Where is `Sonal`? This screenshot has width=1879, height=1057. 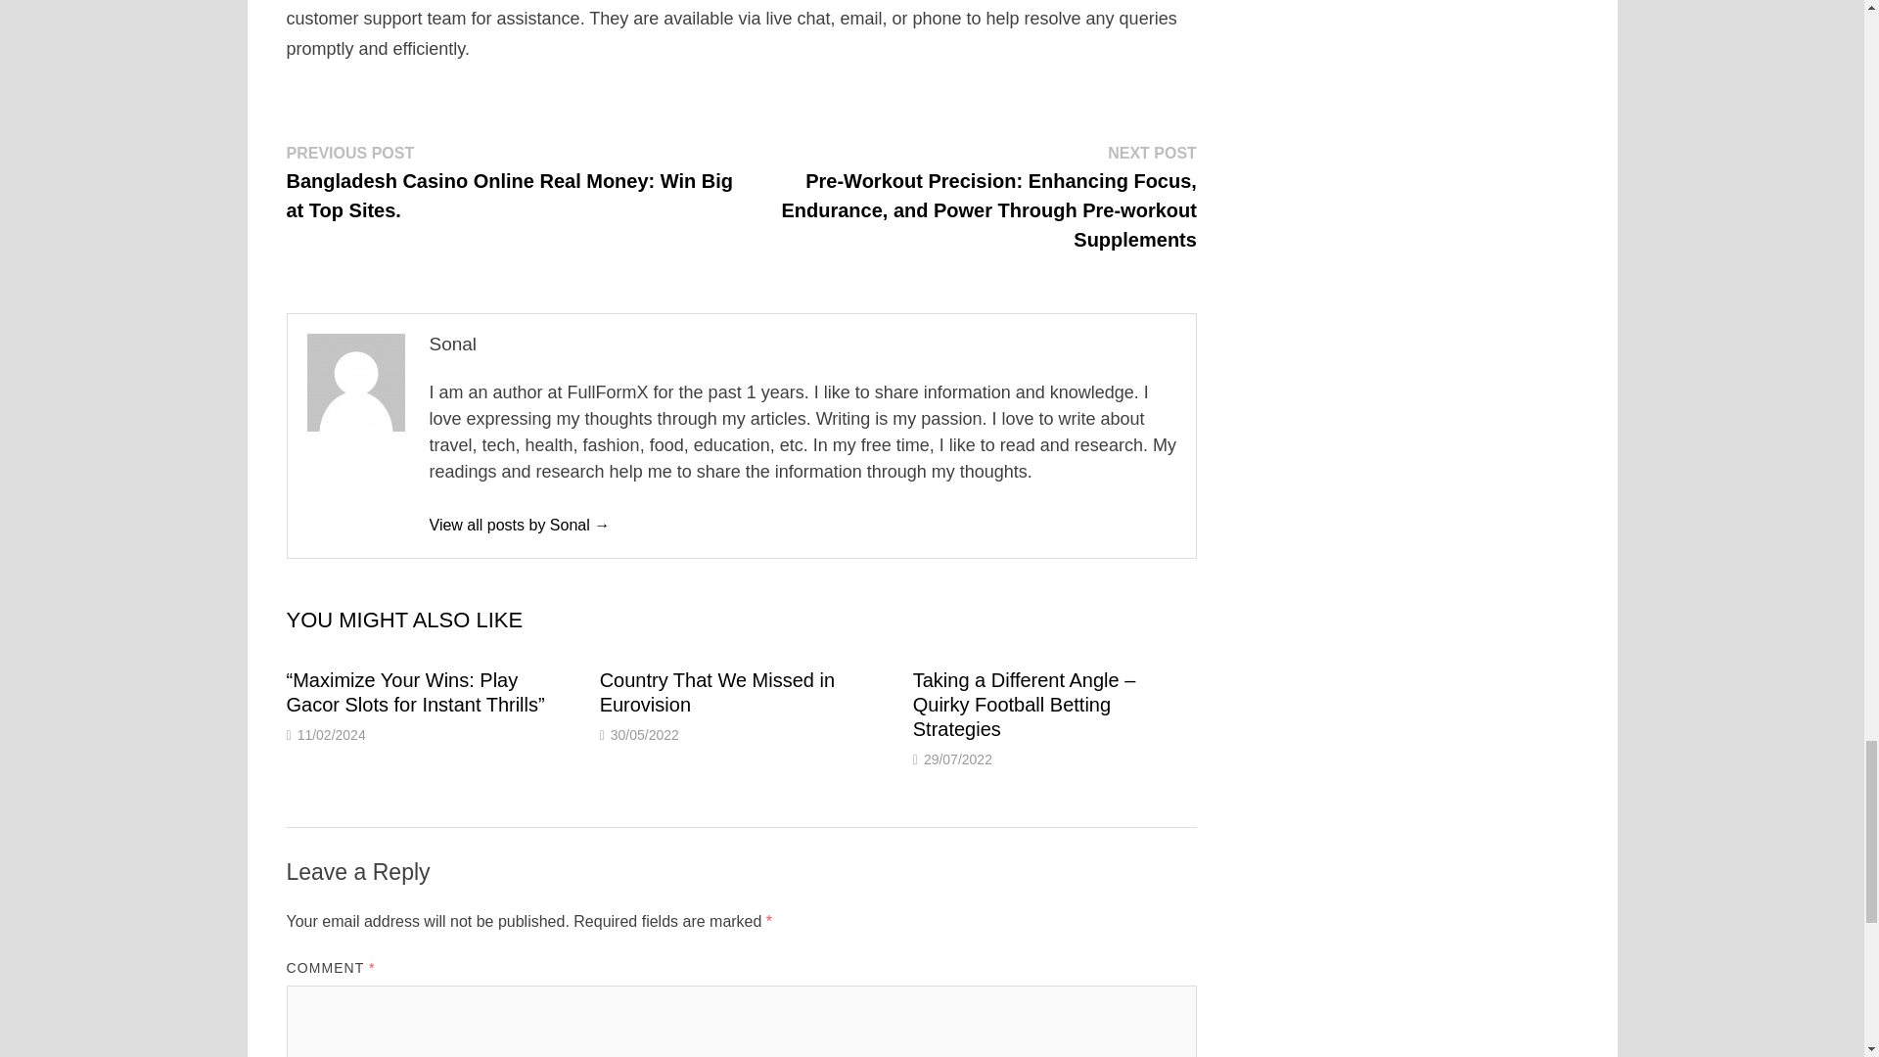
Sonal is located at coordinates (519, 525).